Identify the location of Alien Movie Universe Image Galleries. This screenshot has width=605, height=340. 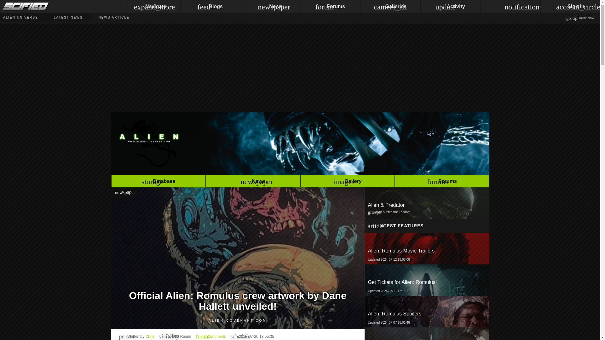
(347, 182).